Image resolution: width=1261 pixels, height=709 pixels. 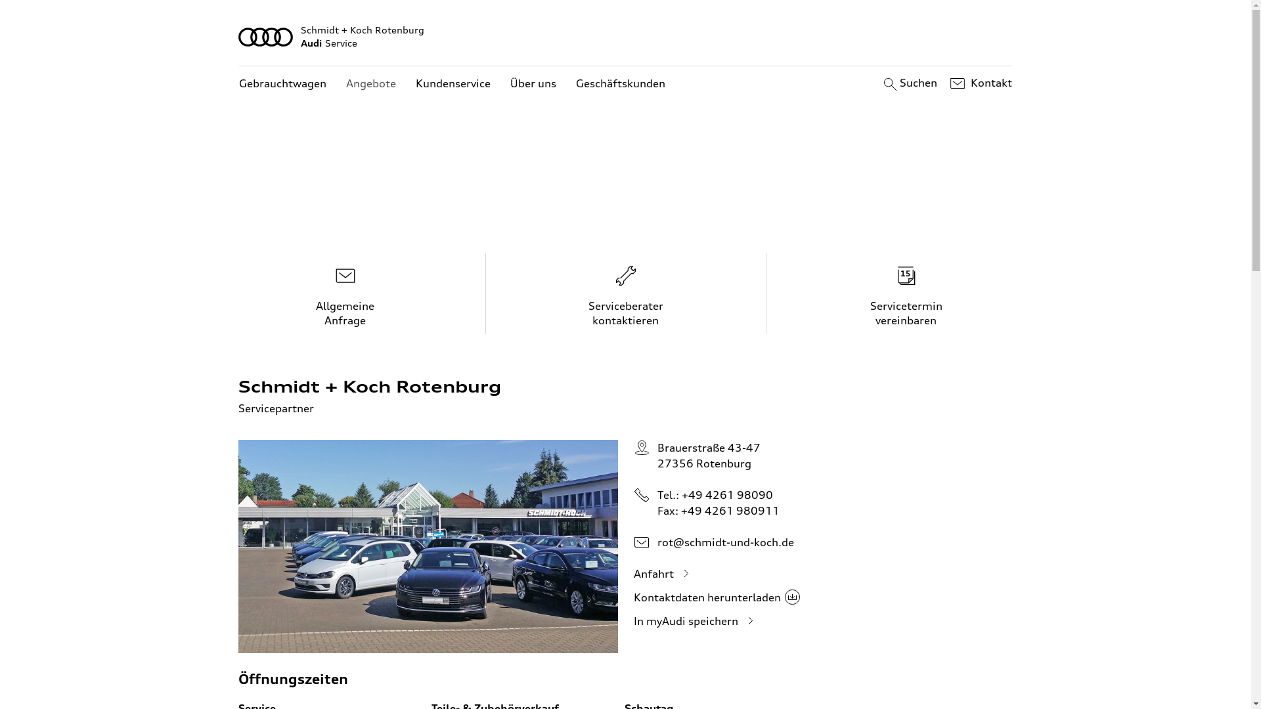 I want to click on Schmidt + Koch Rotenburg
AudiService, so click(x=626, y=37).